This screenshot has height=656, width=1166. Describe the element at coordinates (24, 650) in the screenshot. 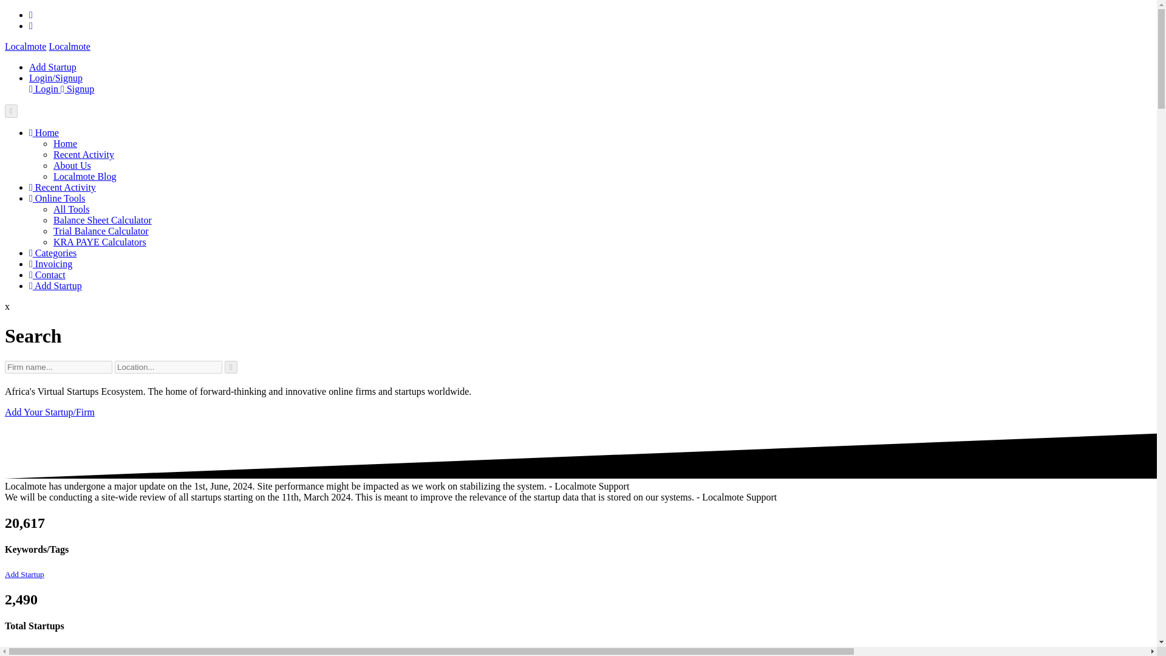

I see `Add Startup` at that location.